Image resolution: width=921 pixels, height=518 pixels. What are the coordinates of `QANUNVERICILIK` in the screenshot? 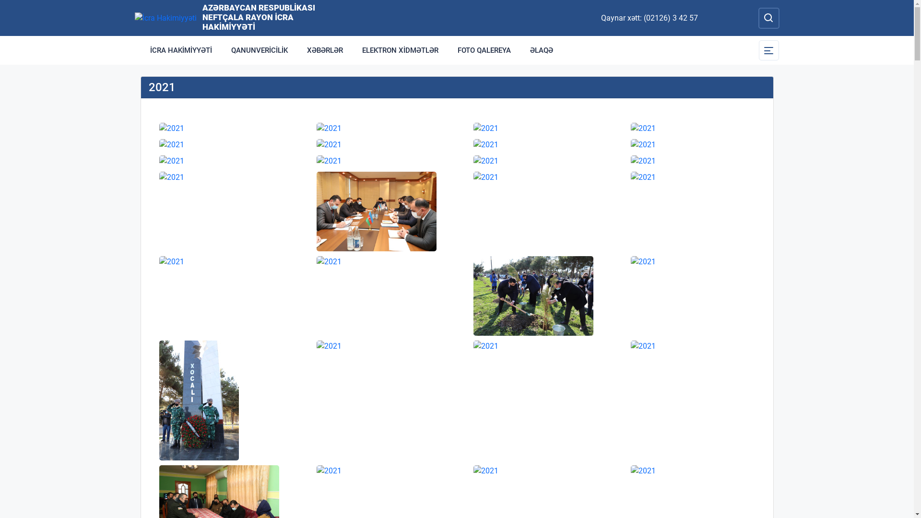 It's located at (260, 50).